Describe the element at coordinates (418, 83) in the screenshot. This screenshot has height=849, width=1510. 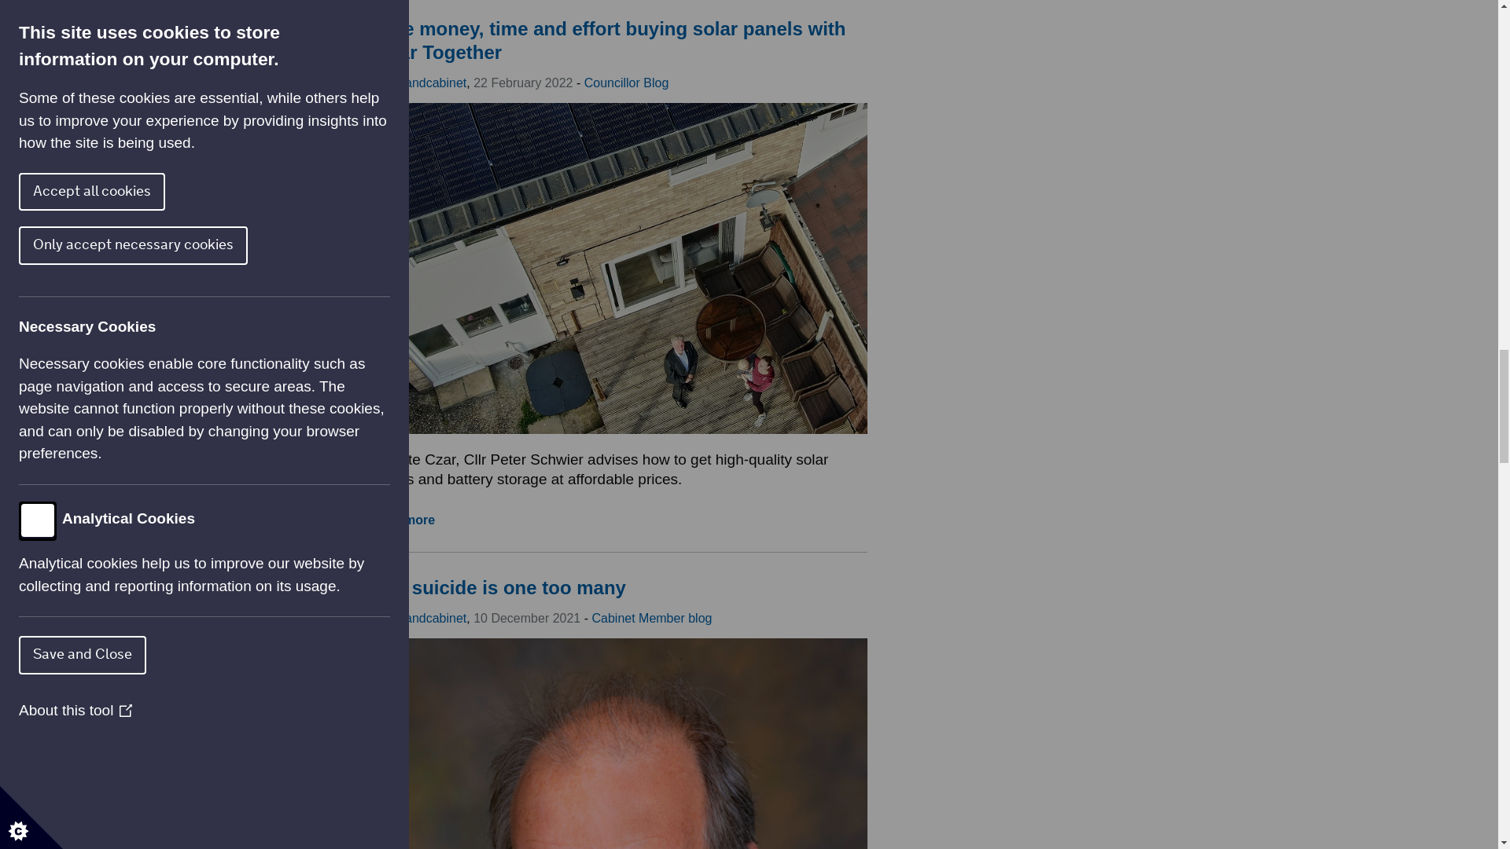
I see `Posts by leaderandcabinet` at that location.